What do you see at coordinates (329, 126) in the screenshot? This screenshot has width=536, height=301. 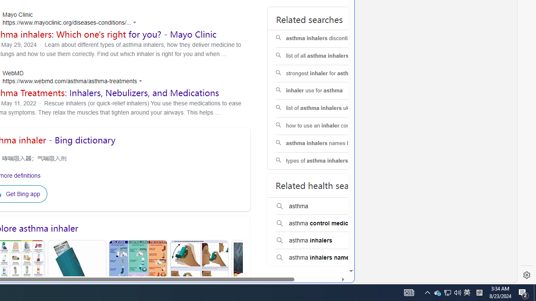 I see `how to use an inhaler correctly` at bounding box center [329, 126].